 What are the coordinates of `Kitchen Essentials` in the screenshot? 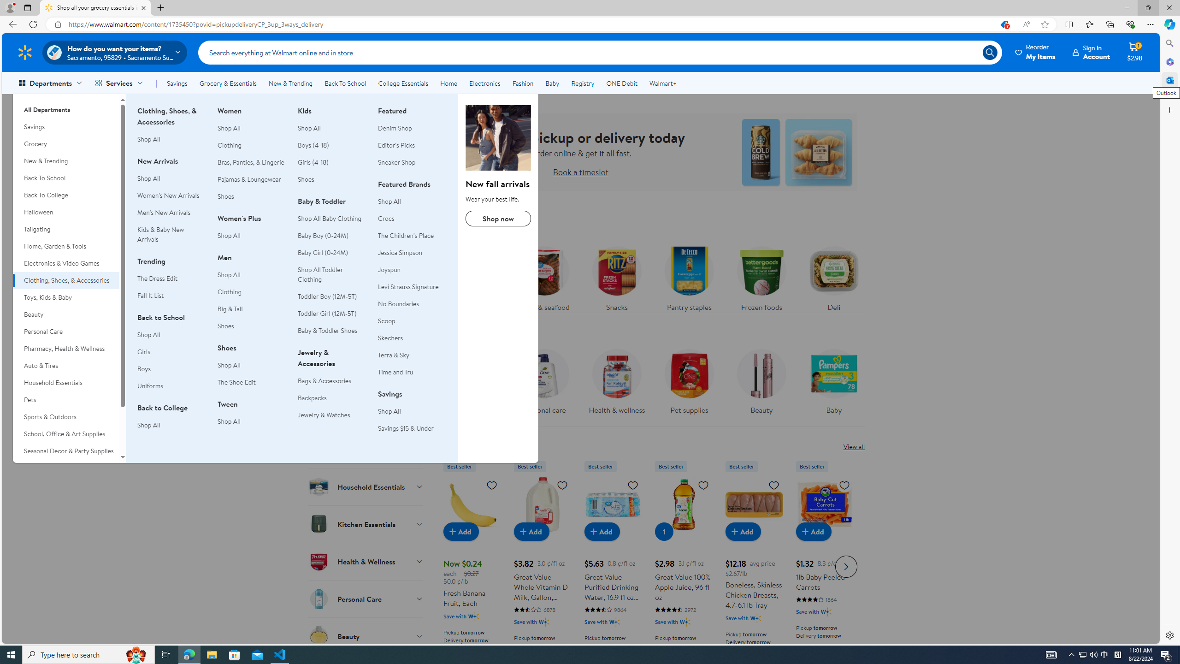 It's located at (366, 524).